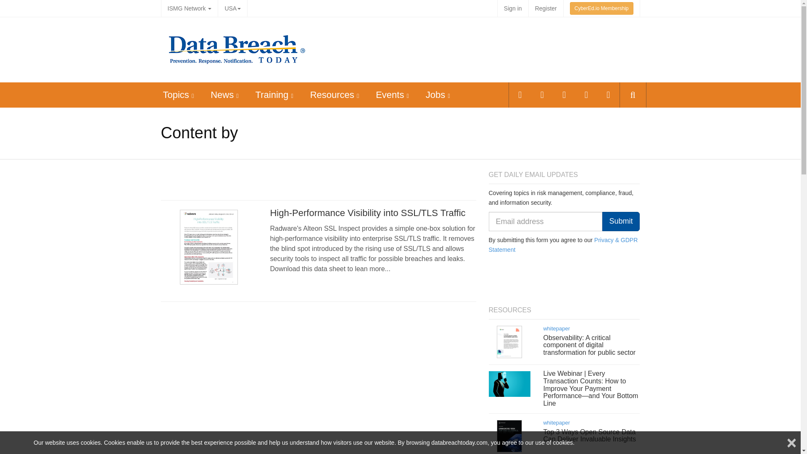  What do you see at coordinates (513, 8) in the screenshot?
I see `Sign in` at bounding box center [513, 8].